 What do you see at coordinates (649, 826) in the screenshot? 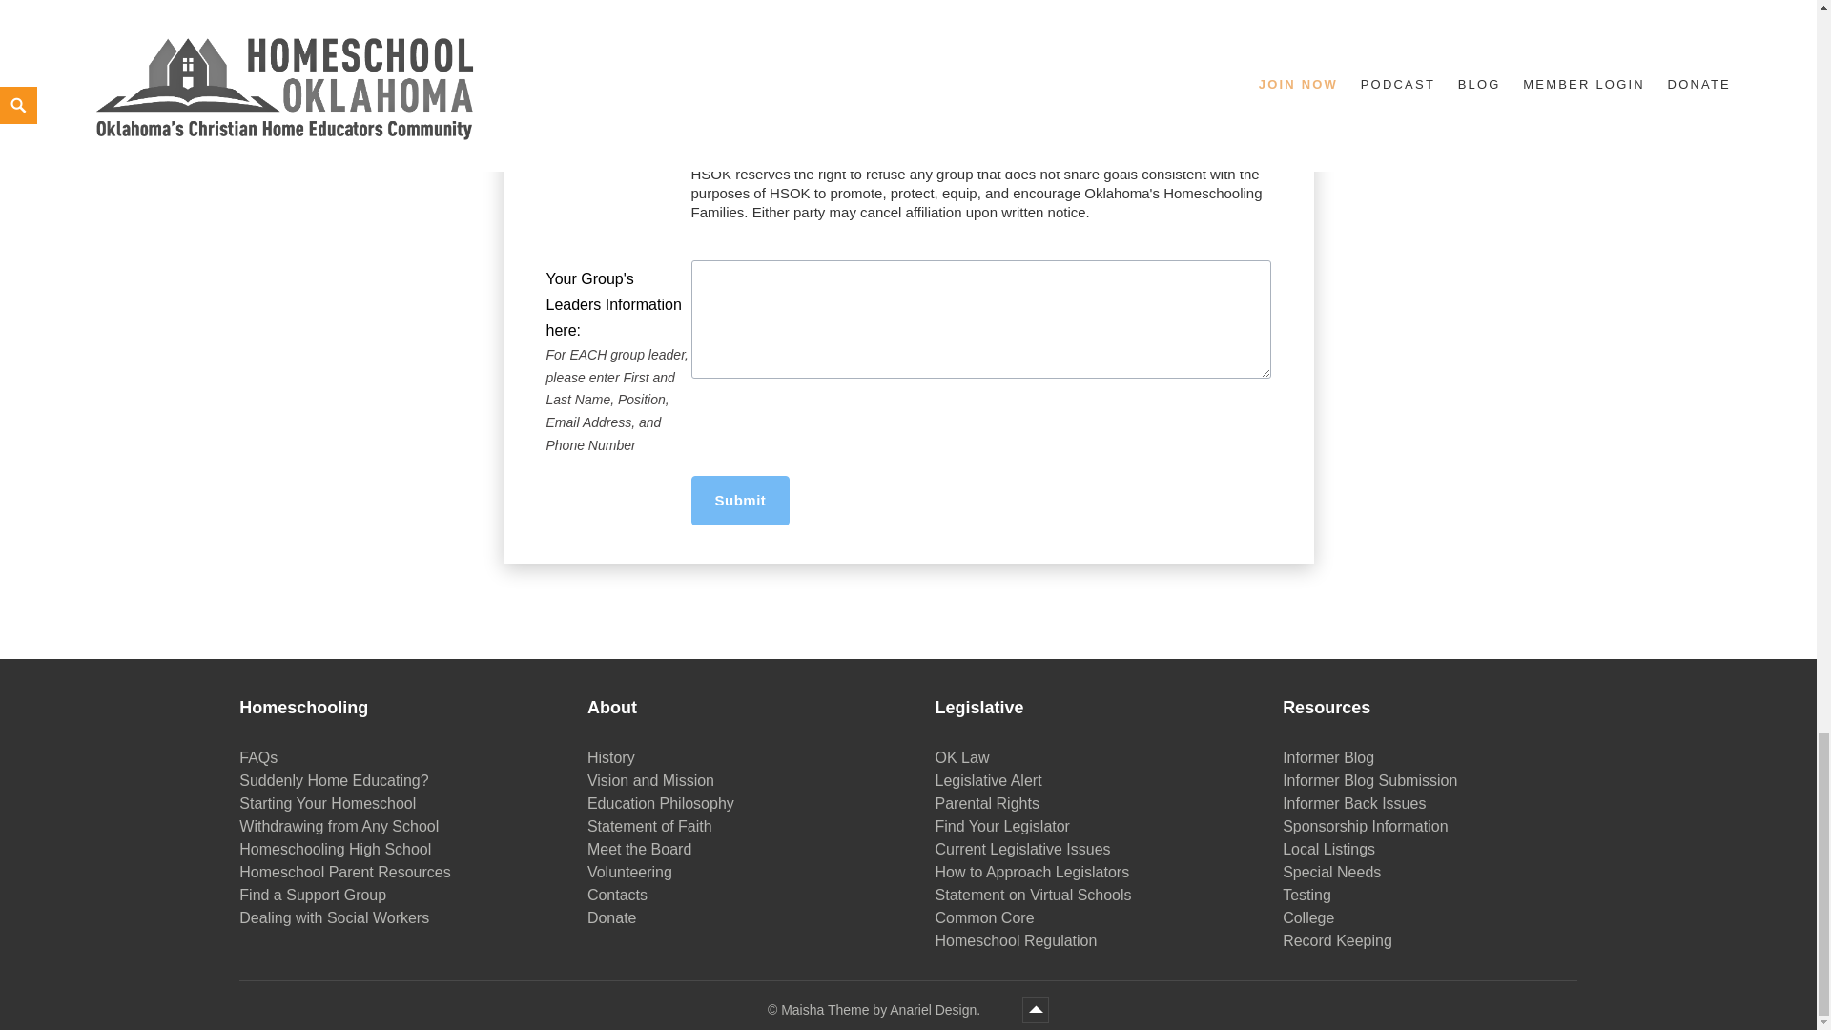
I see `Statement of Faith` at bounding box center [649, 826].